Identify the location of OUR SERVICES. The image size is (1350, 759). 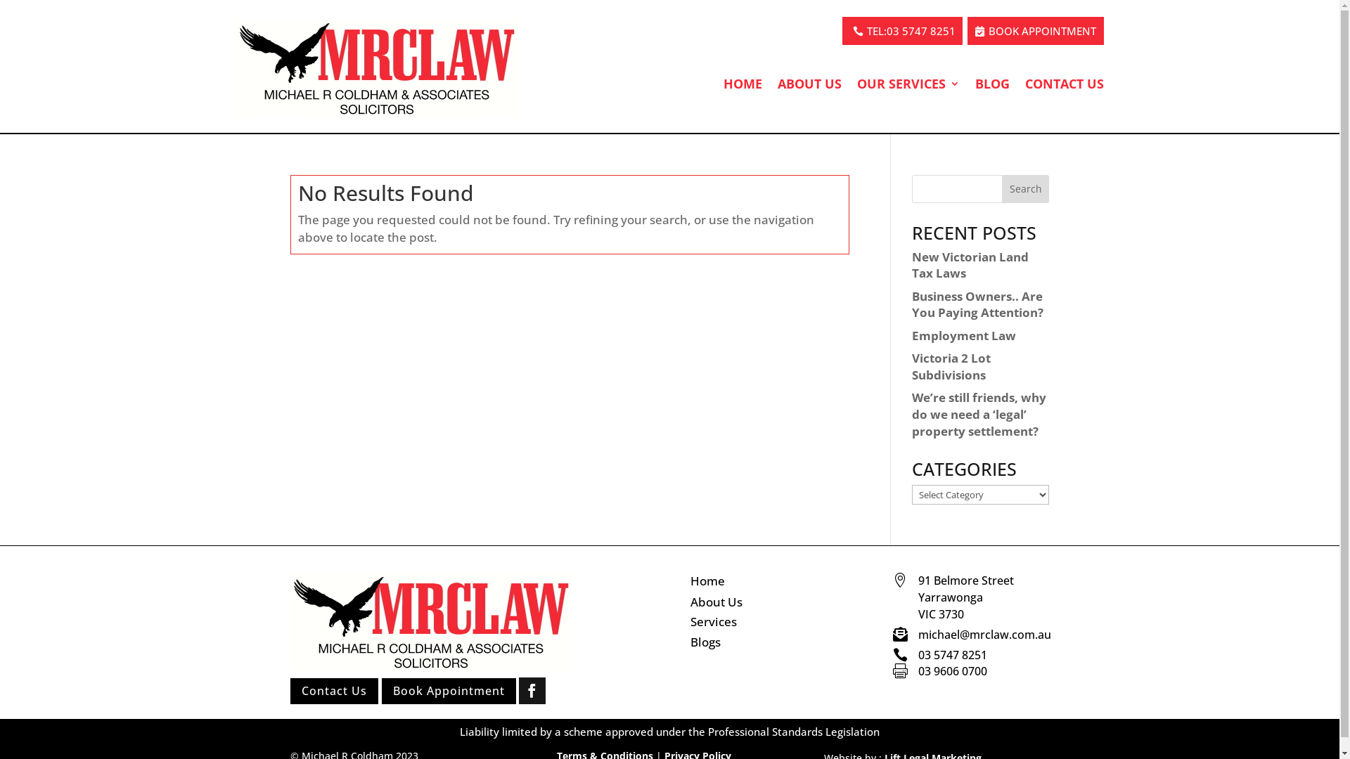
(899, 73).